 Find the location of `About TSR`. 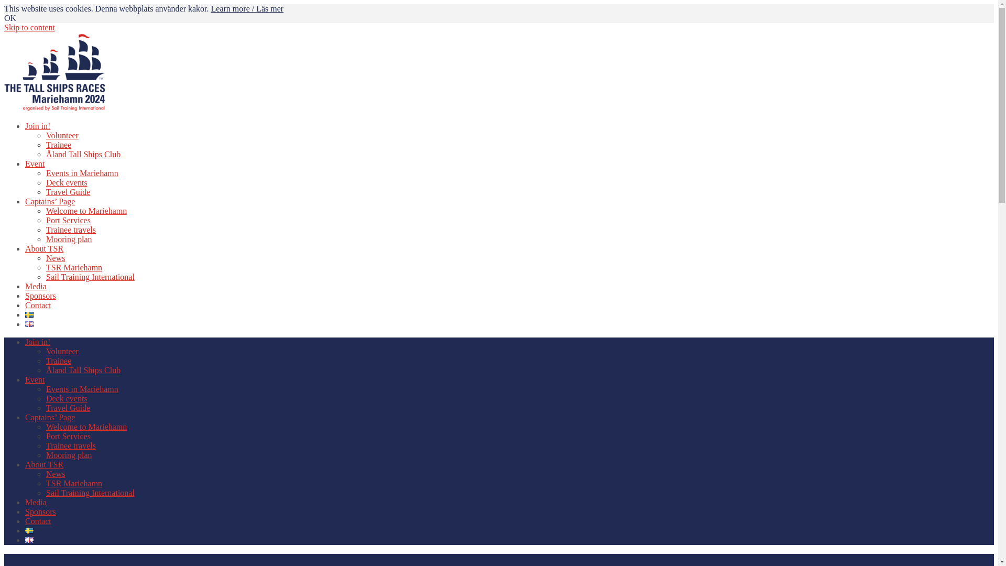

About TSR is located at coordinates (44, 248).